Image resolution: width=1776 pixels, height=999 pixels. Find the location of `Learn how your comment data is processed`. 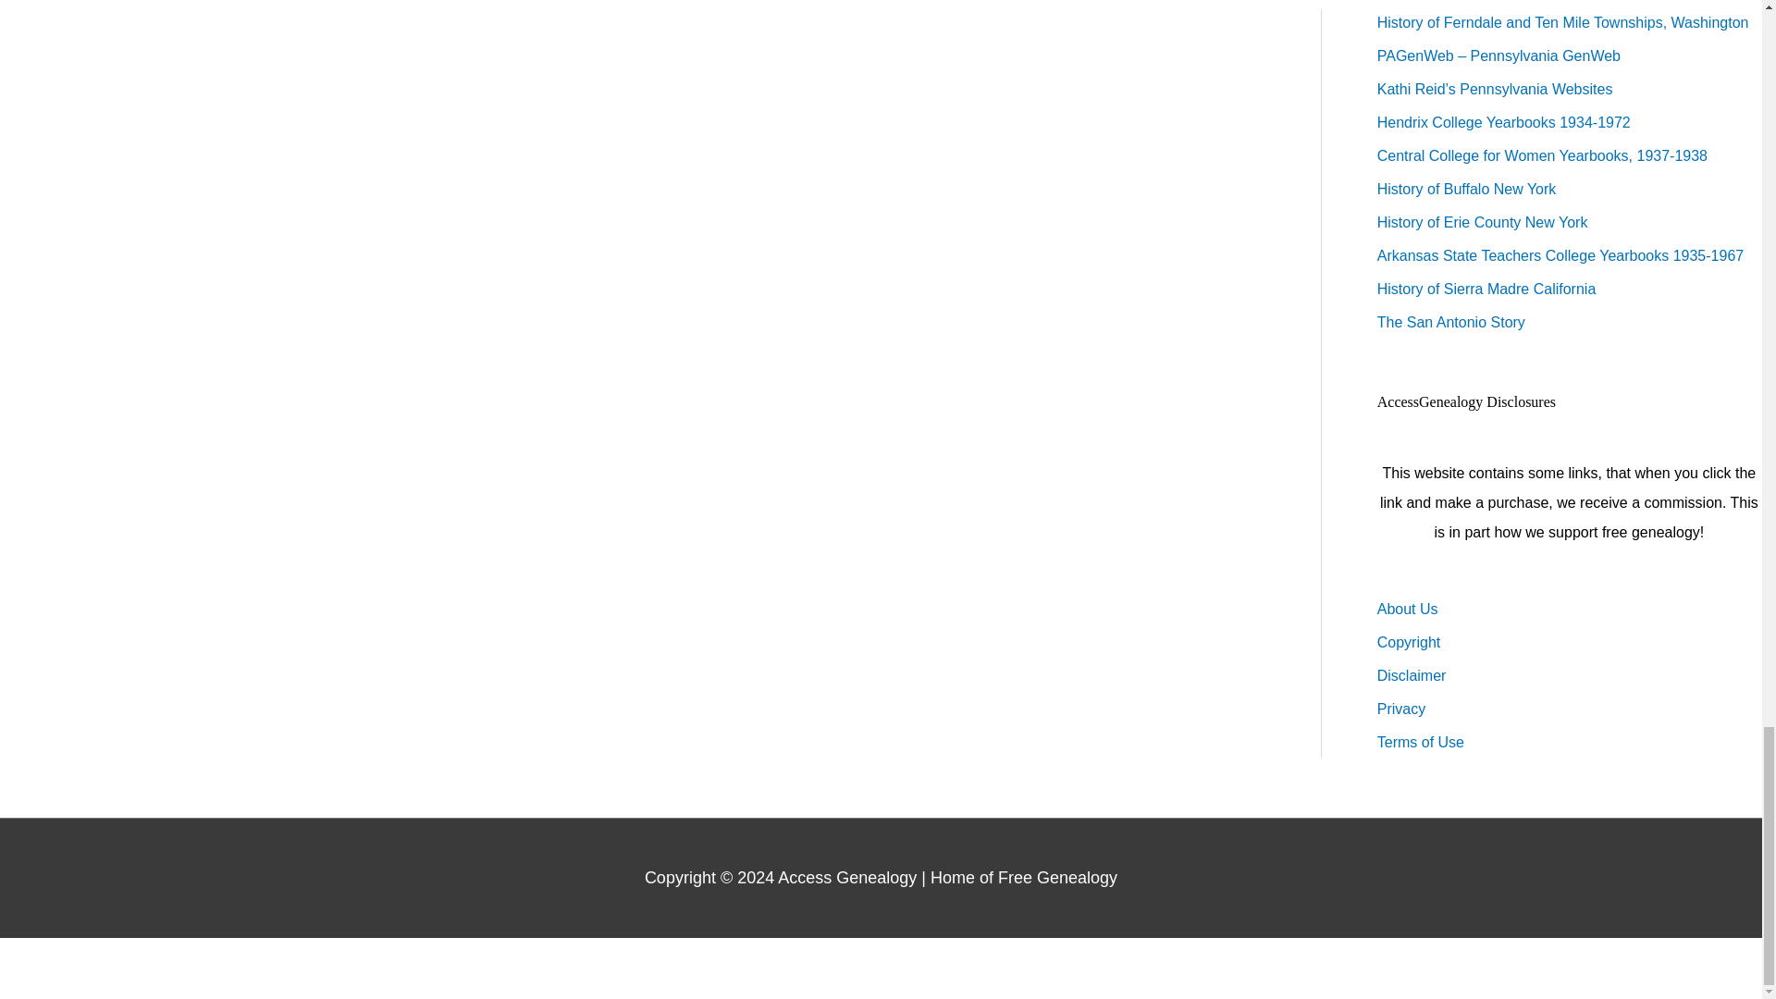

Learn how your comment data is processed is located at coordinates (559, 3).